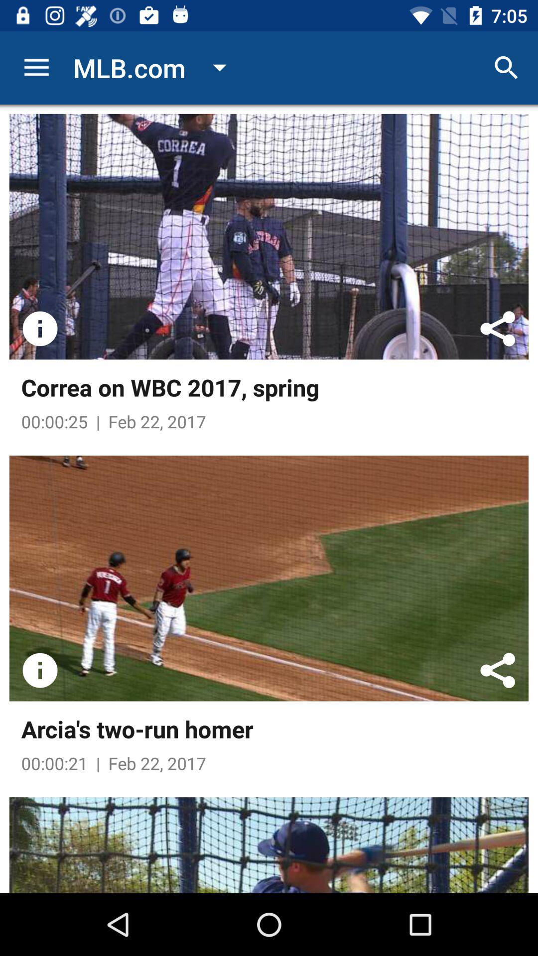  What do you see at coordinates (498, 670) in the screenshot?
I see `share the video` at bounding box center [498, 670].